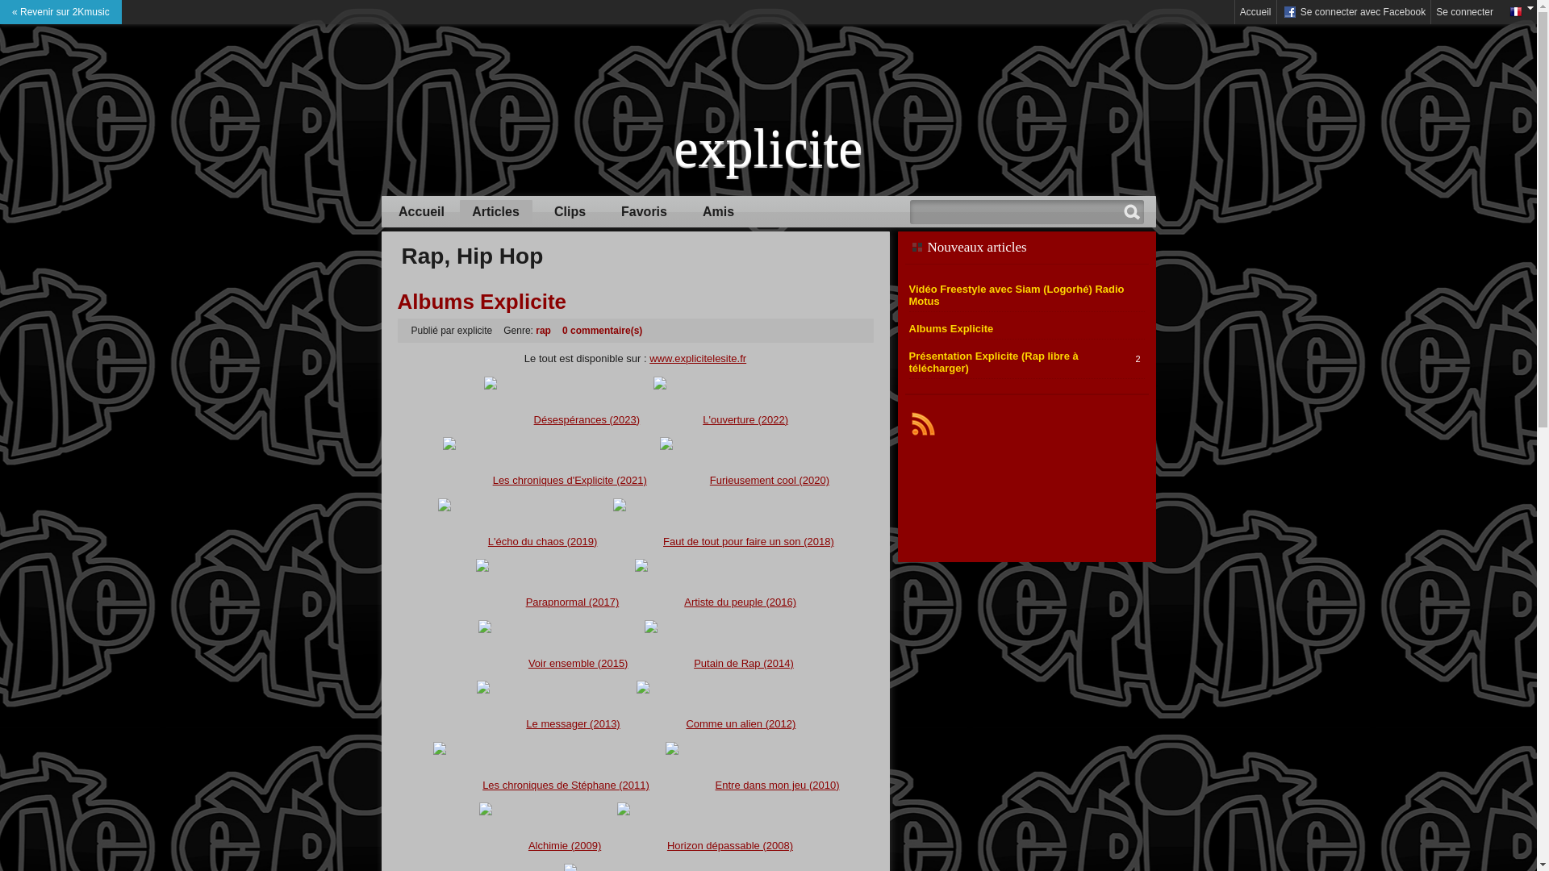 The image size is (1549, 871). I want to click on Favoris, so click(645, 212).